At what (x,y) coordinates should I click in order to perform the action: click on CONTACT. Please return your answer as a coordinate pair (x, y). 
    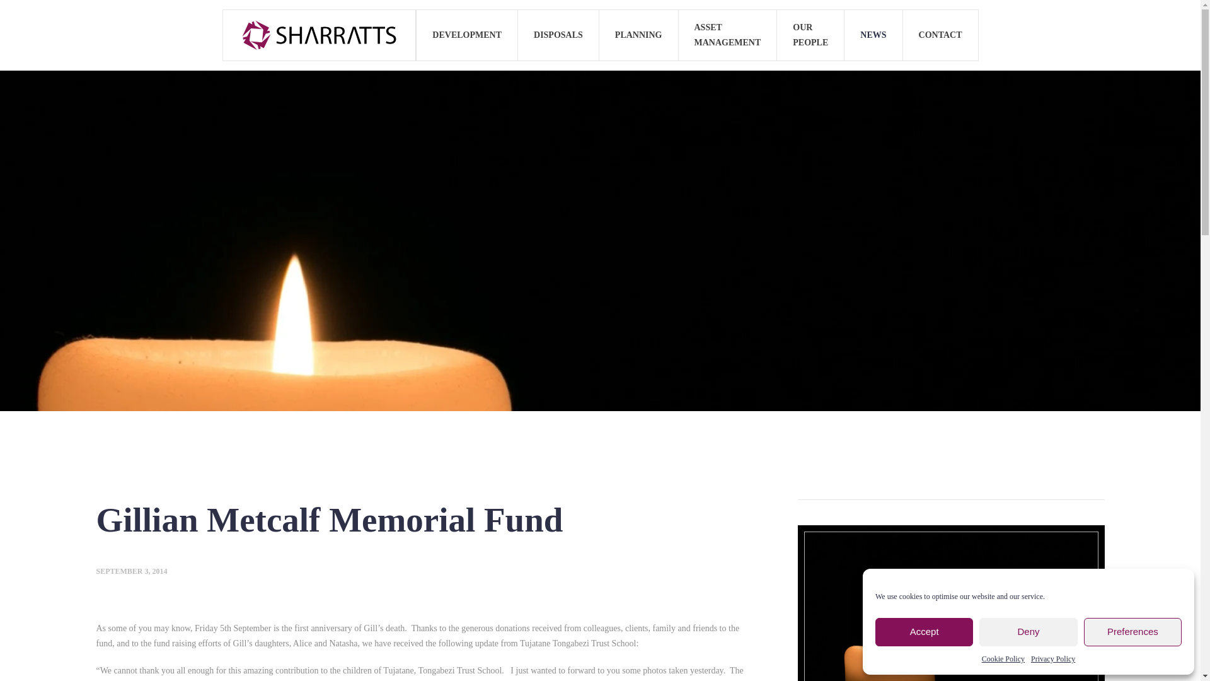
    Looking at the image, I should click on (940, 35).